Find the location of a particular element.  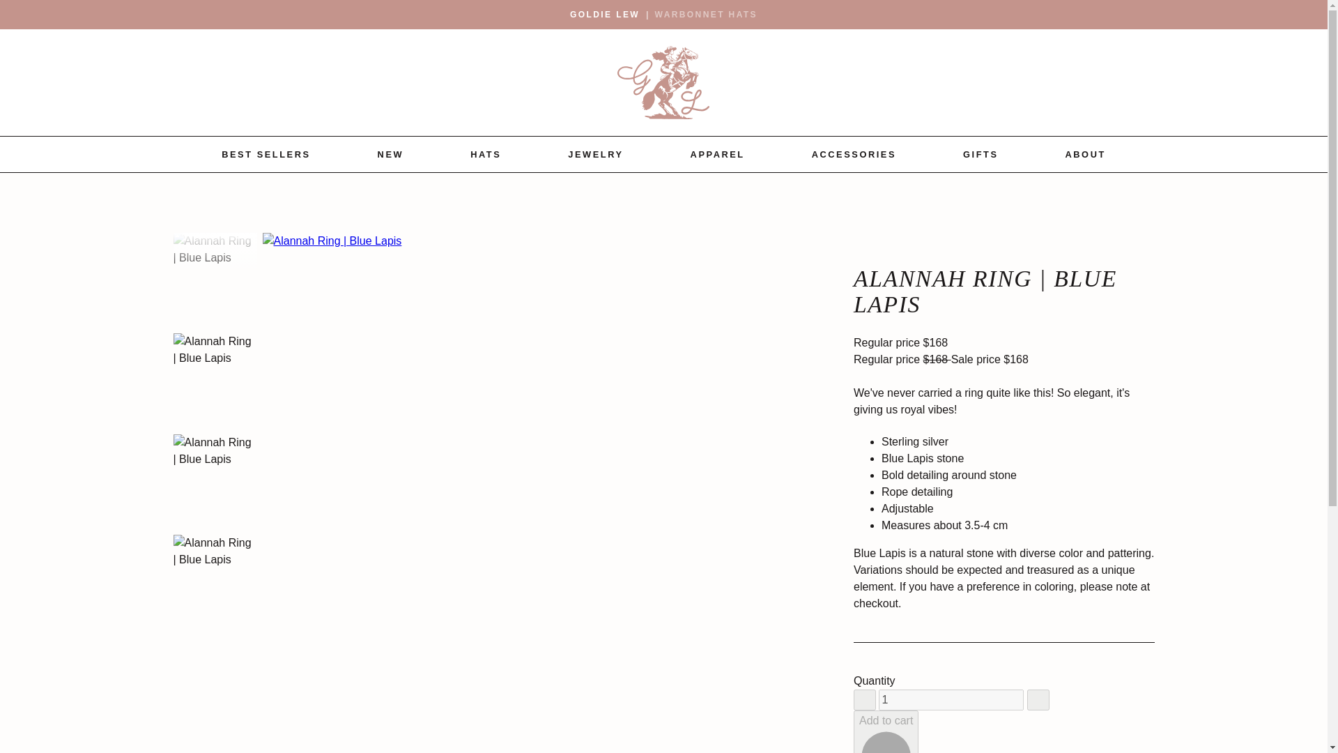

Add to cart is located at coordinates (885, 731).